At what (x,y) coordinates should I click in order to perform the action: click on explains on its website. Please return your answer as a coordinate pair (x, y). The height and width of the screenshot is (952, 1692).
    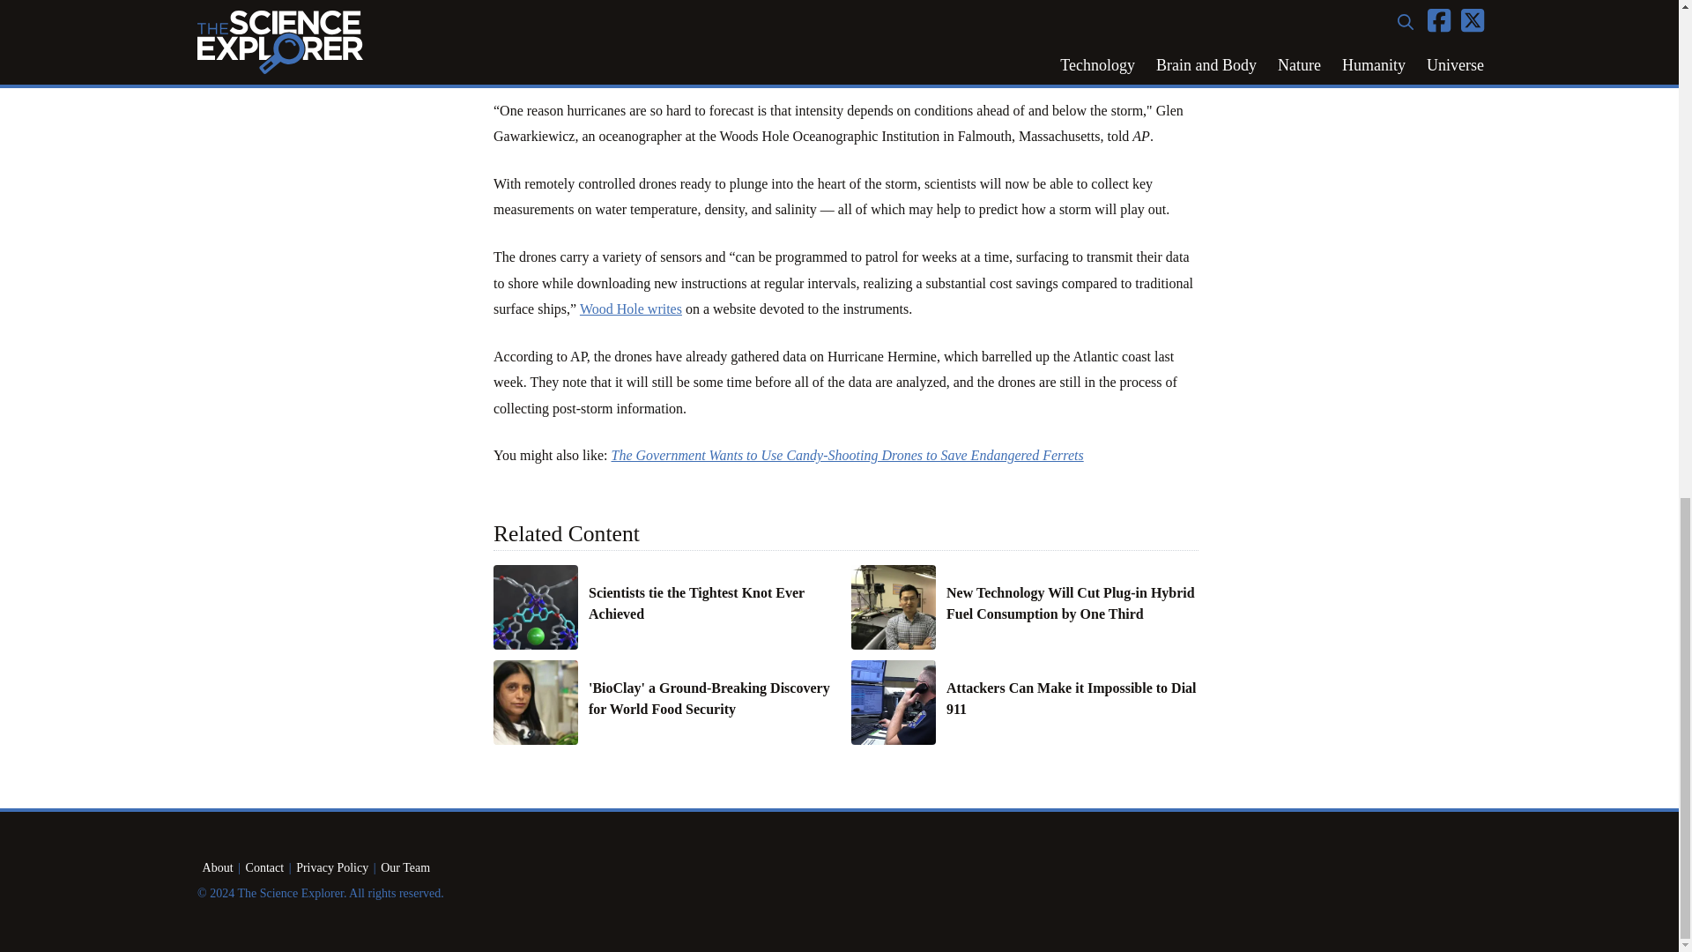
    Looking at the image, I should click on (1027, 36).